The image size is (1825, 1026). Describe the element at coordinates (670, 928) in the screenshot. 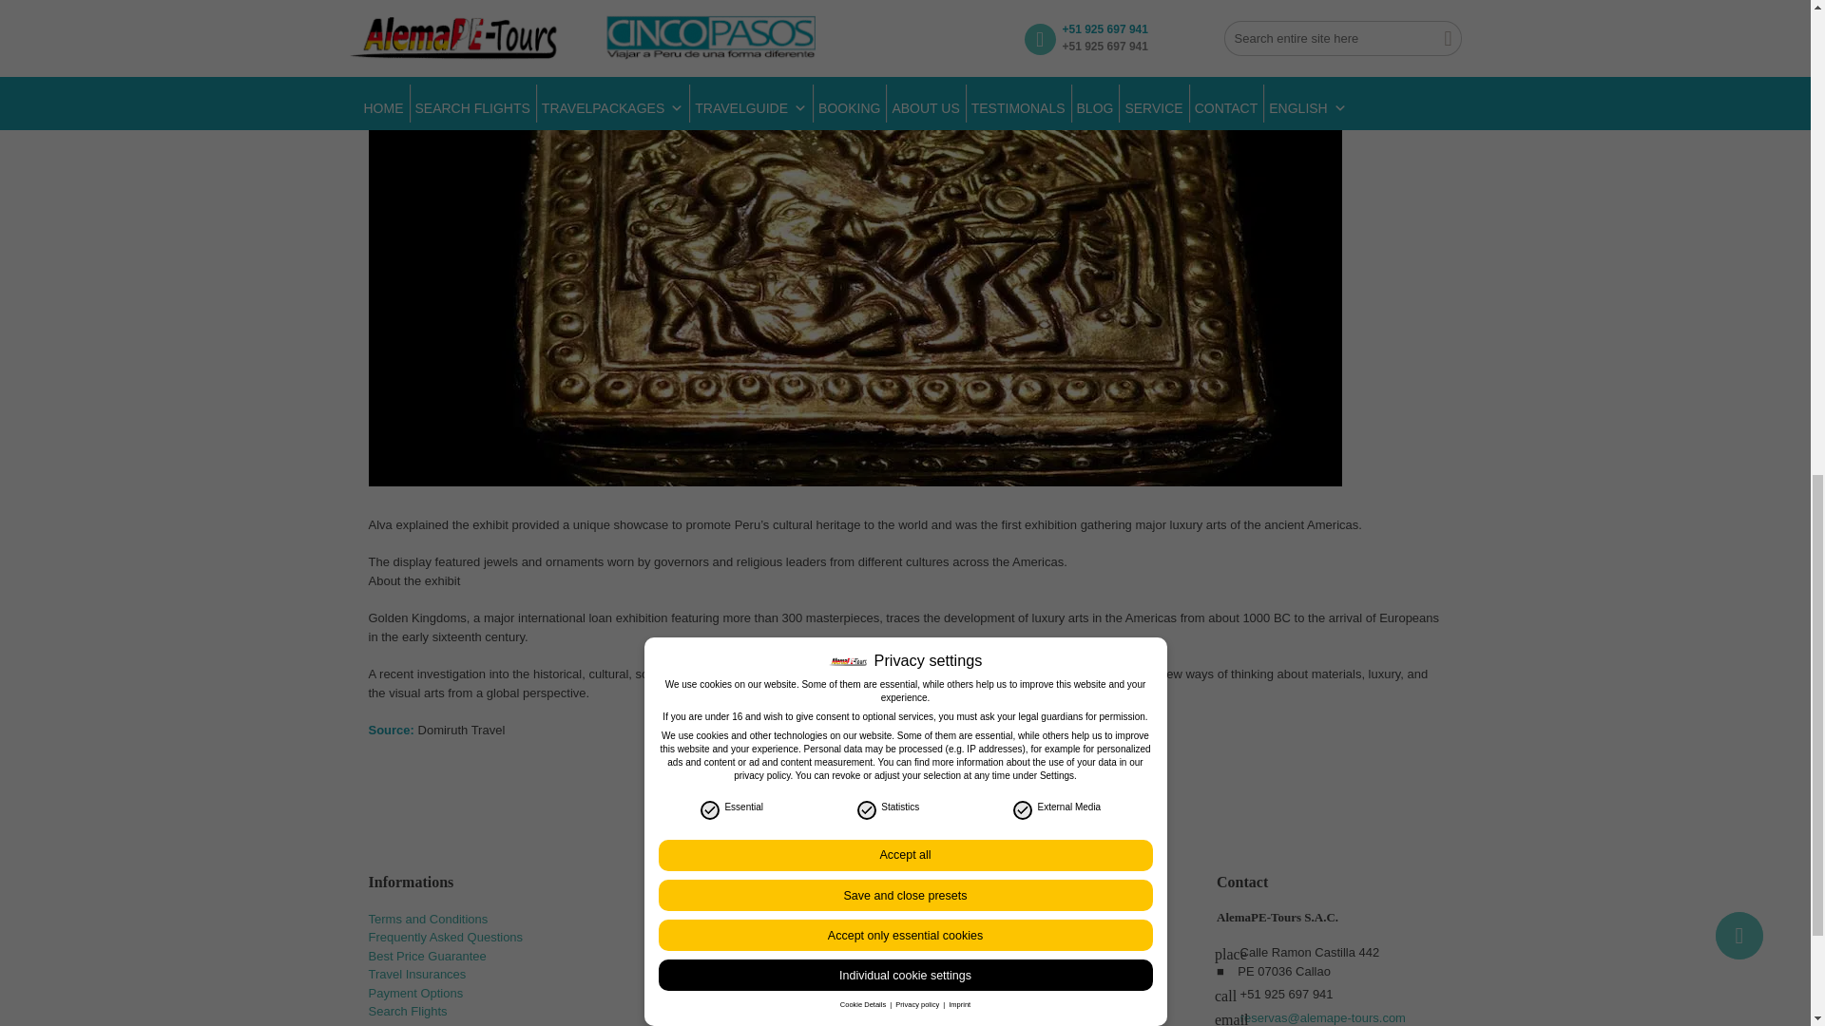

I see `facebook` at that location.